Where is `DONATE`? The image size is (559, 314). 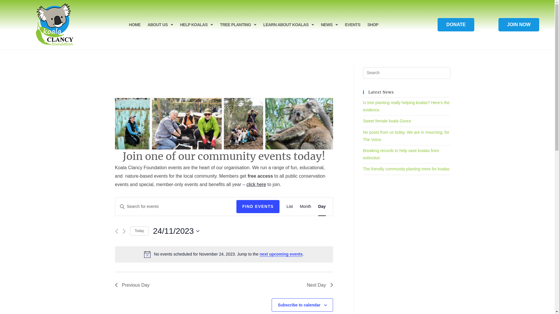 DONATE is located at coordinates (456, 25).